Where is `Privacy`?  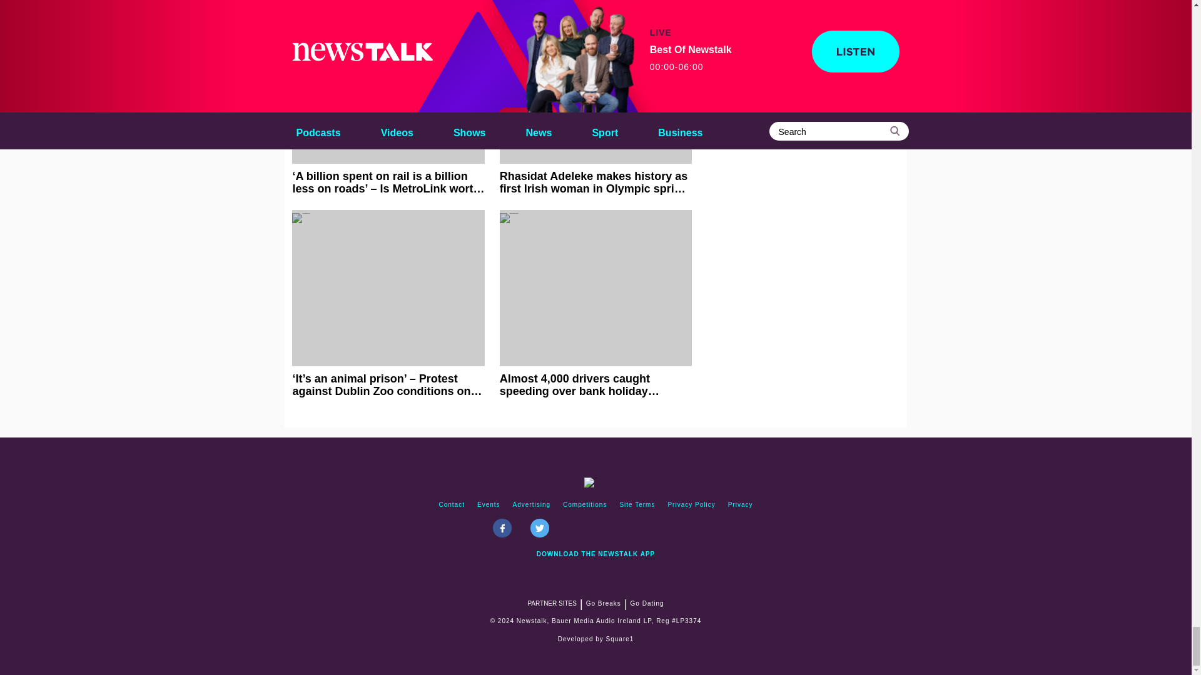
Privacy is located at coordinates (740, 505).